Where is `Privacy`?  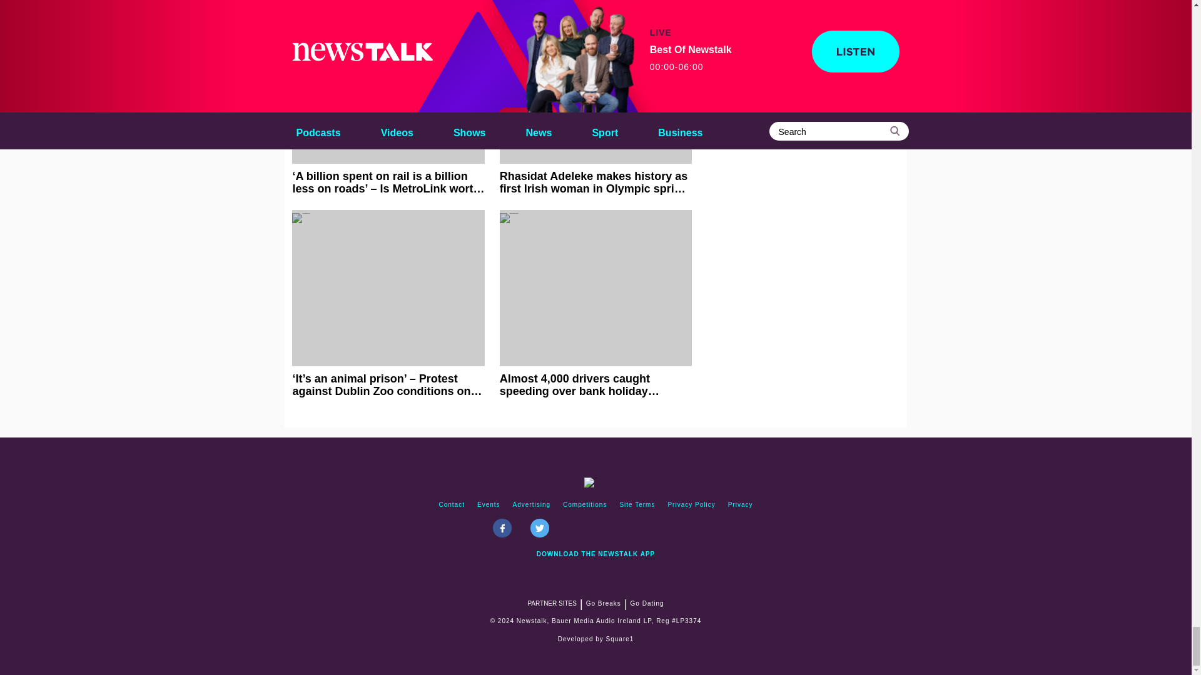
Privacy is located at coordinates (740, 505).